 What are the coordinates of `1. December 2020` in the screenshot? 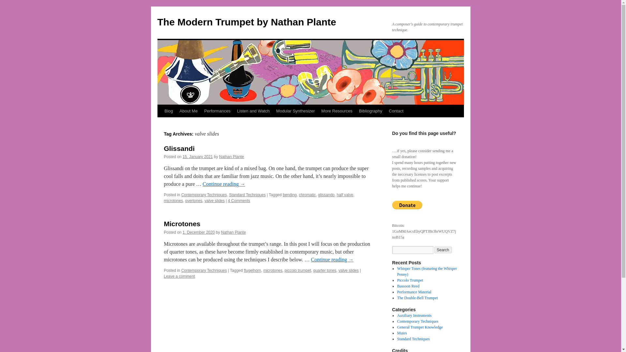 It's located at (199, 232).